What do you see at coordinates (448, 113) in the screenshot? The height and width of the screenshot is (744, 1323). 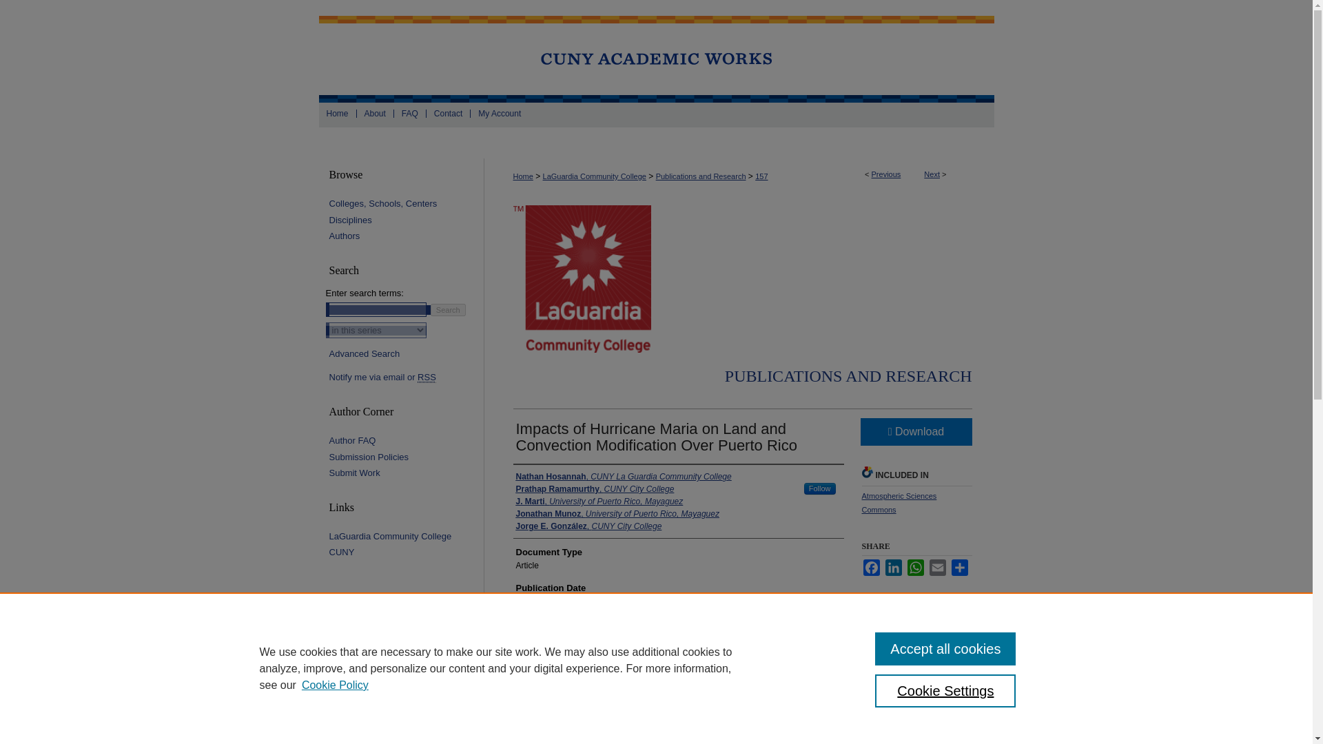 I see `Contact` at bounding box center [448, 113].